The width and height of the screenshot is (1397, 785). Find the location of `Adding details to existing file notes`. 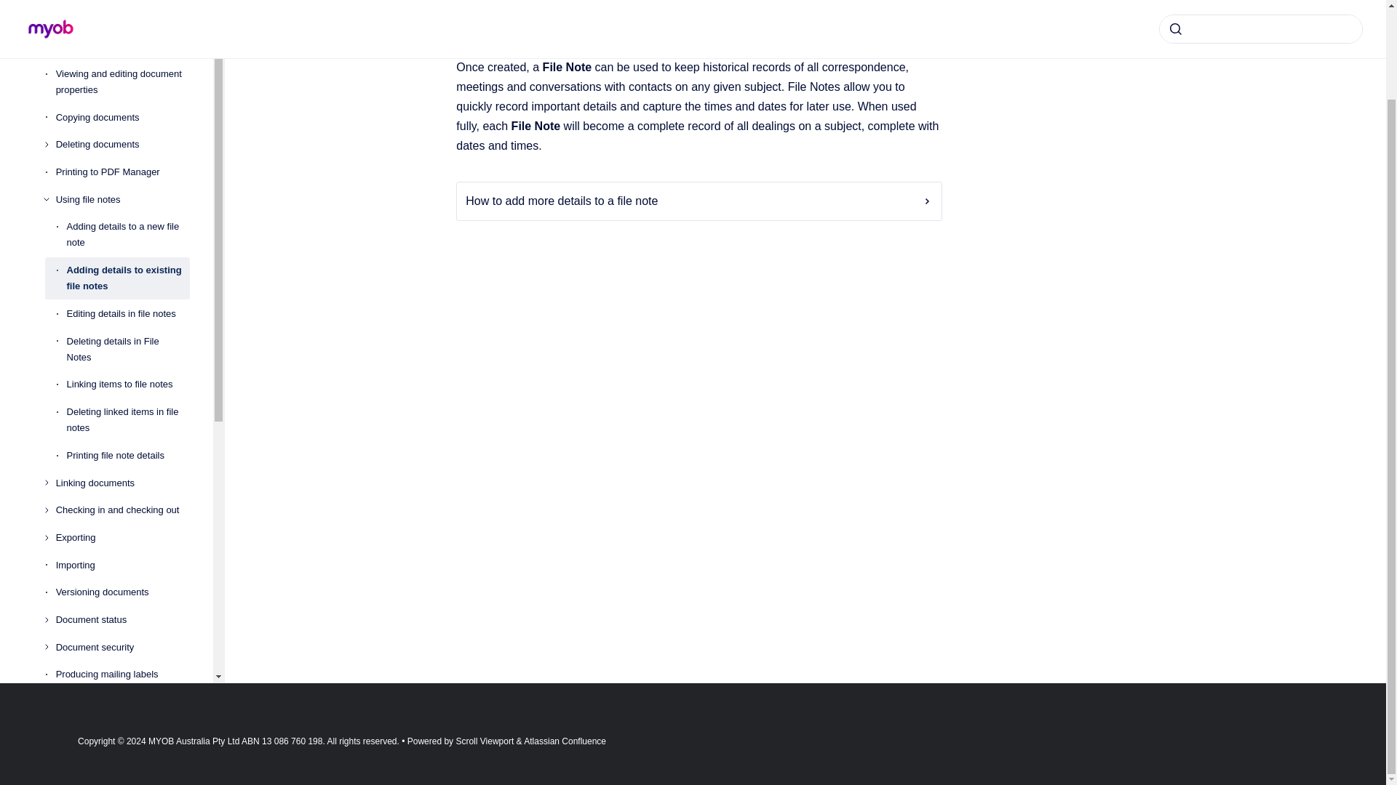

Adding details to existing file notes is located at coordinates (128, 278).